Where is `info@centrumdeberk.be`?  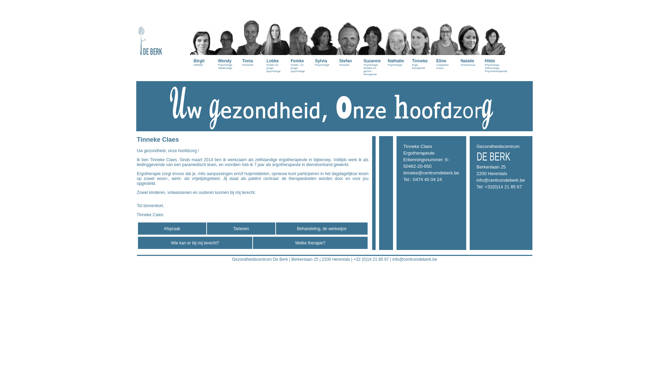
info@centrumdeberk.be is located at coordinates (501, 180).